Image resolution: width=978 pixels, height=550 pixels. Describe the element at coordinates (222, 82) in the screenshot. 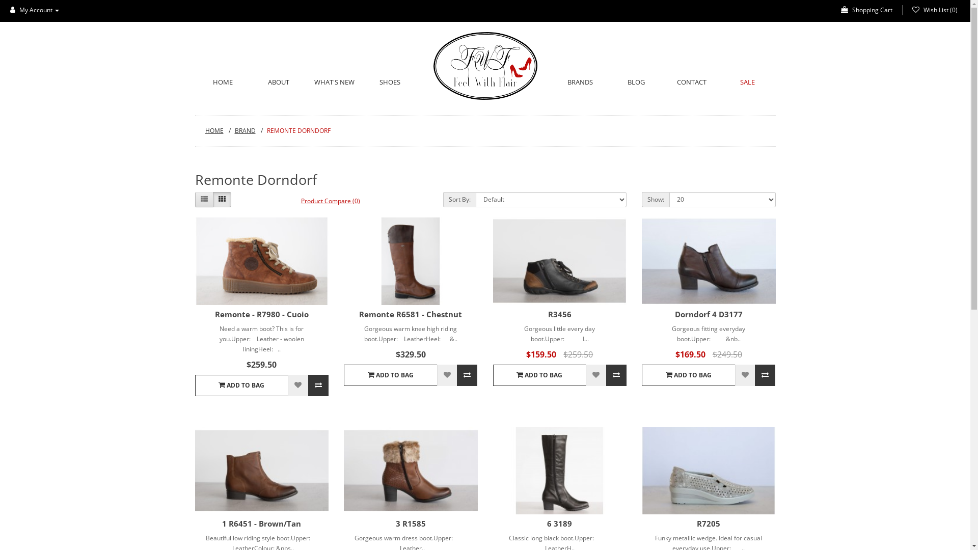

I see `HOME` at that location.